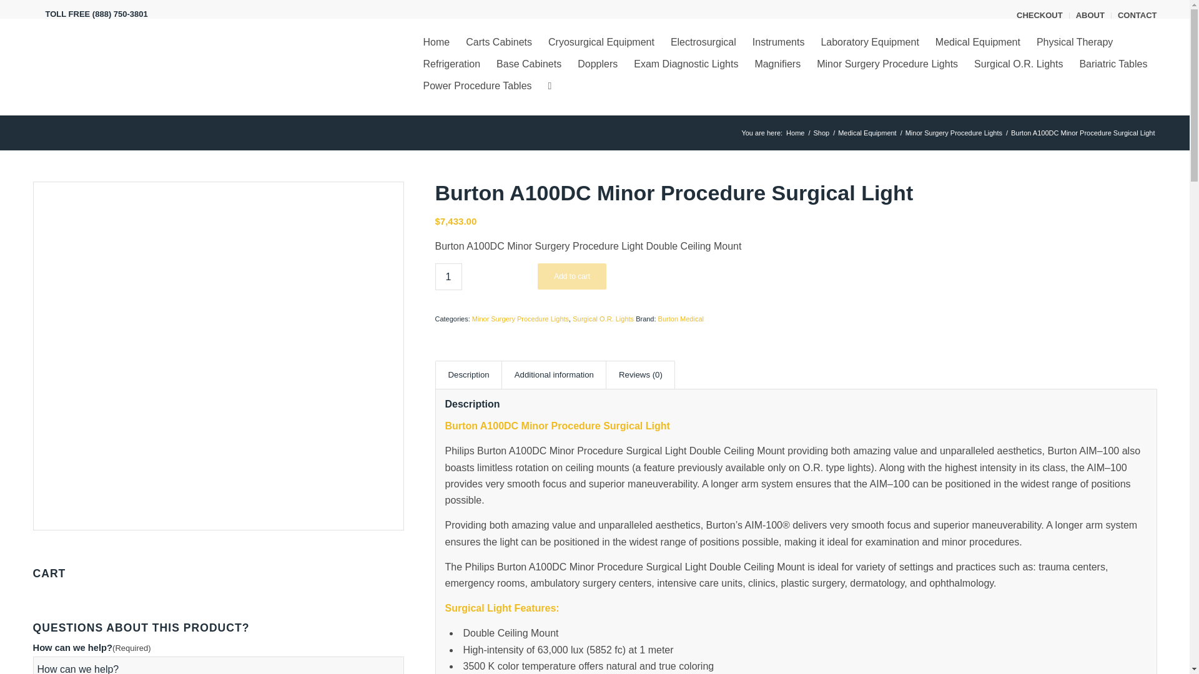 This screenshot has height=674, width=1199. What do you see at coordinates (867, 134) in the screenshot?
I see `Medical Equipment` at bounding box center [867, 134].